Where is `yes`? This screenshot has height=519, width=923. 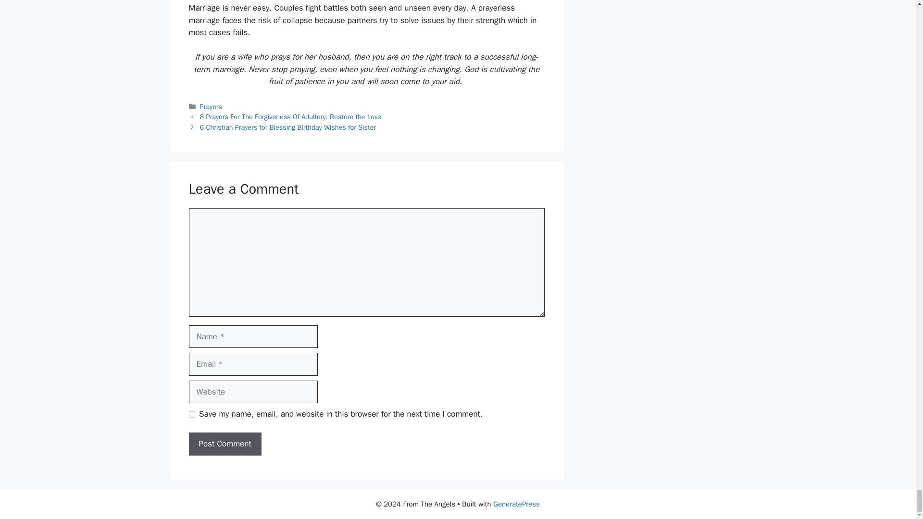 yes is located at coordinates (191, 414).